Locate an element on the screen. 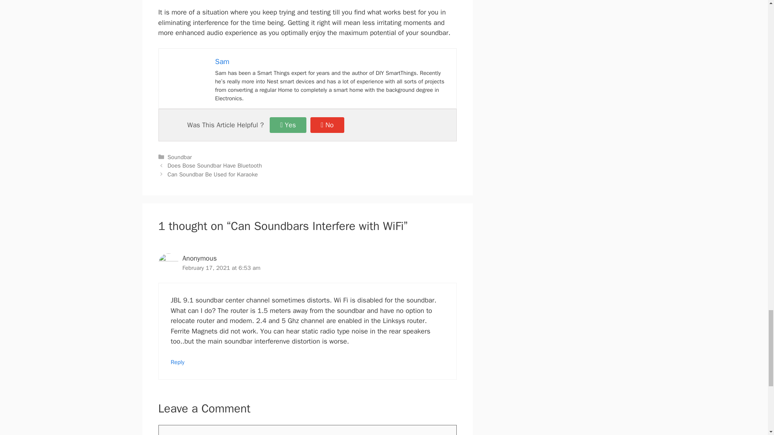 The image size is (774, 435). Soundbar is located at coordinates (180, 157).